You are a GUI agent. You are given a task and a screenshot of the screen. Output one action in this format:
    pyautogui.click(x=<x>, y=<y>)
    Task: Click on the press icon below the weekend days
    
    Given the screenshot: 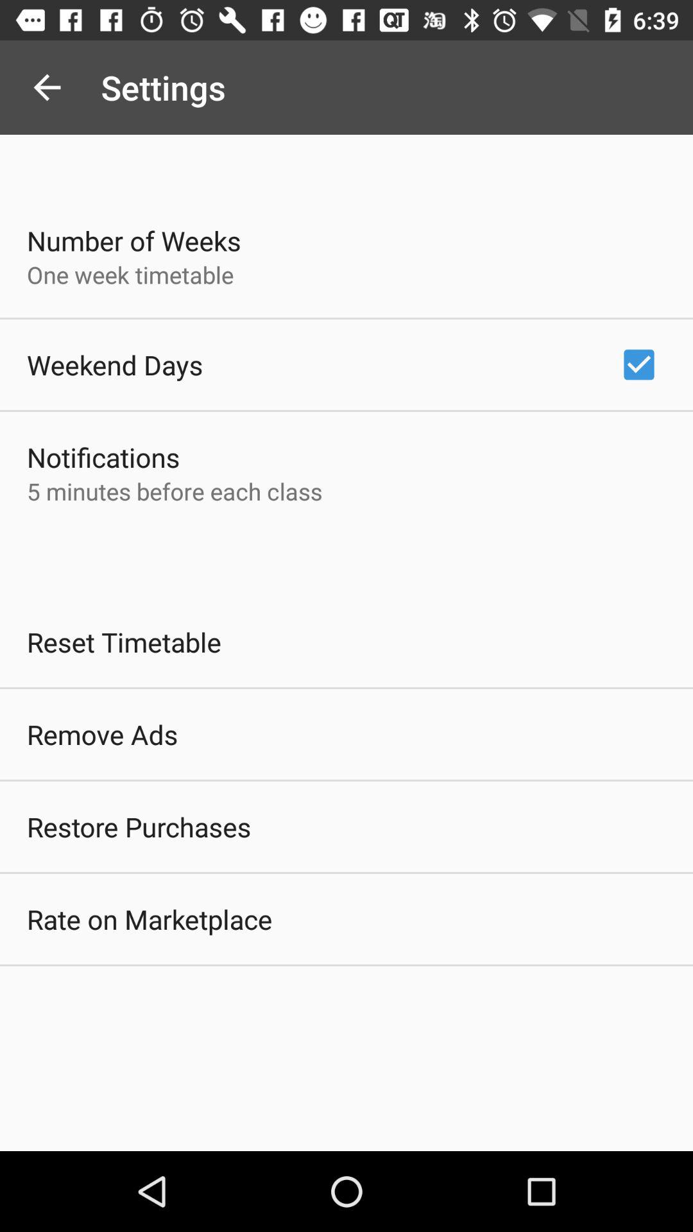 What is the action you would take?
    pyautogui.click(x=103, y=457)
    